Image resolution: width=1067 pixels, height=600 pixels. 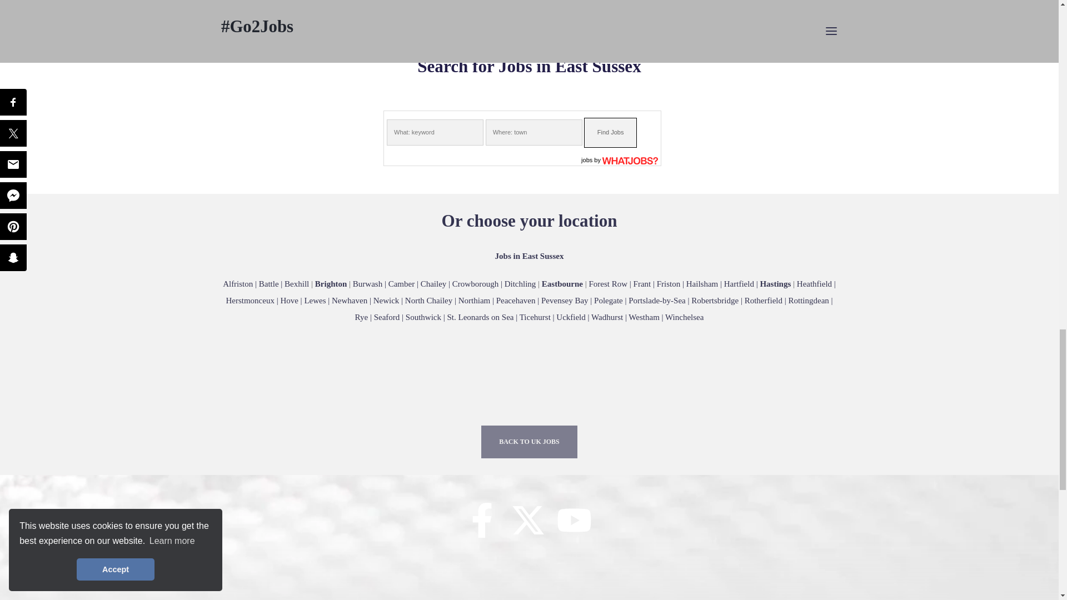 What do you see at coordinates (562, 284) in the screenshot?
I see `Jobs in Eastbourne` at bounding box center [562, 284].